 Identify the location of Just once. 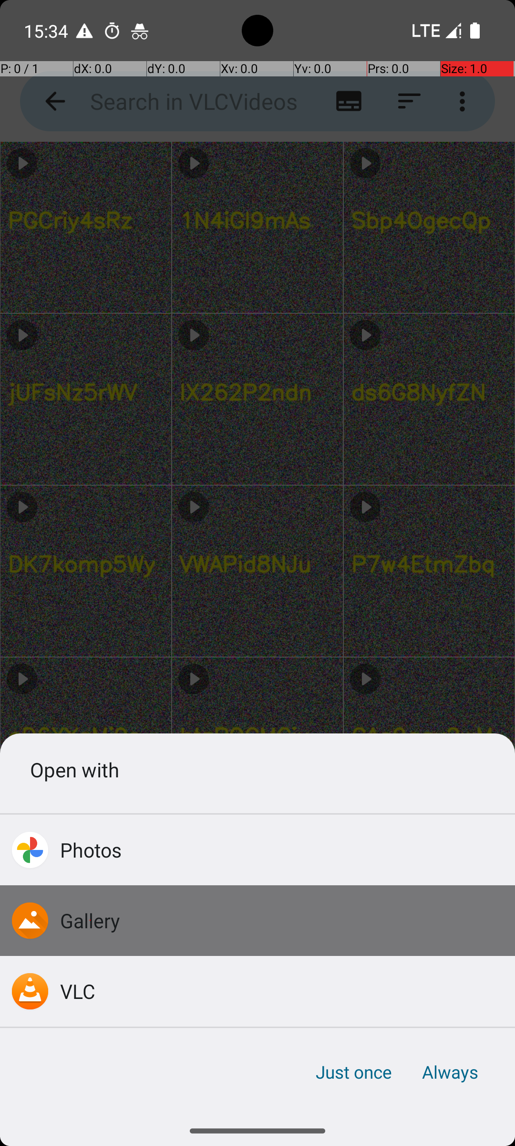
(354, 1072).